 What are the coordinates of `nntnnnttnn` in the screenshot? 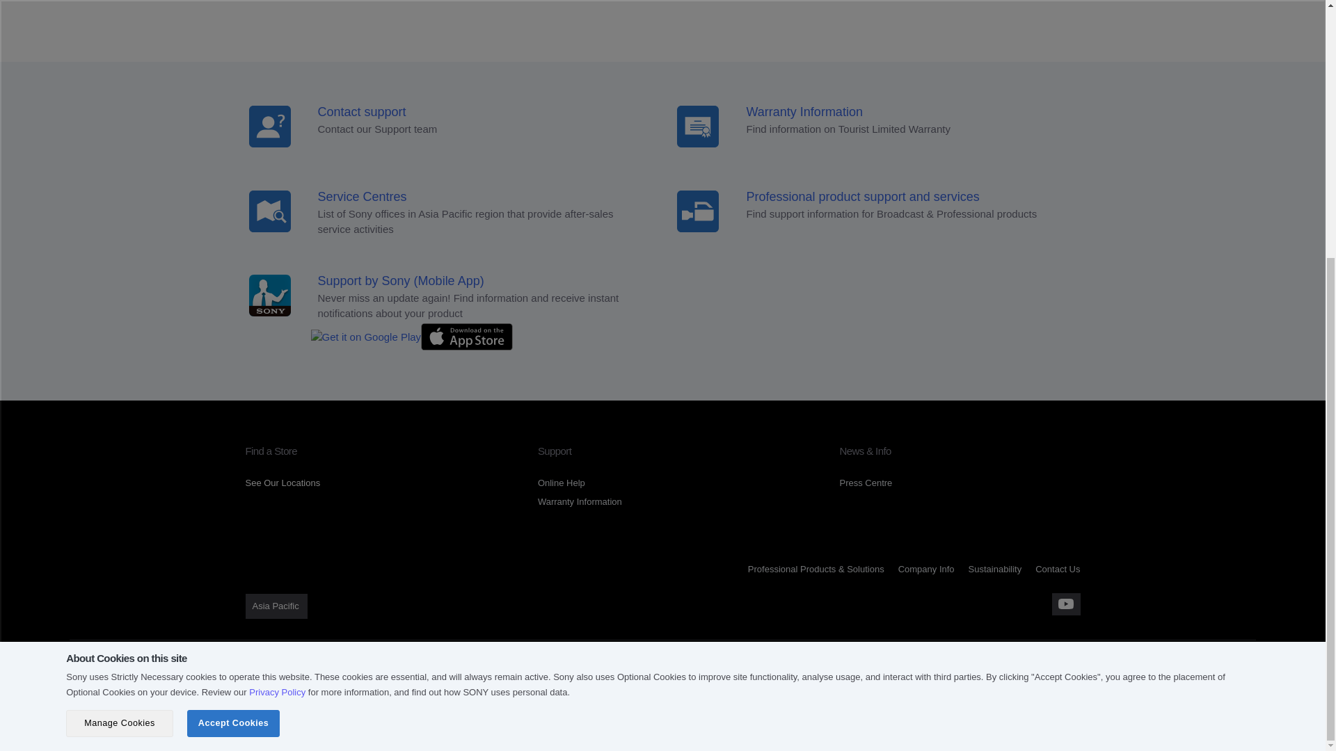 It's located at (697, 211).